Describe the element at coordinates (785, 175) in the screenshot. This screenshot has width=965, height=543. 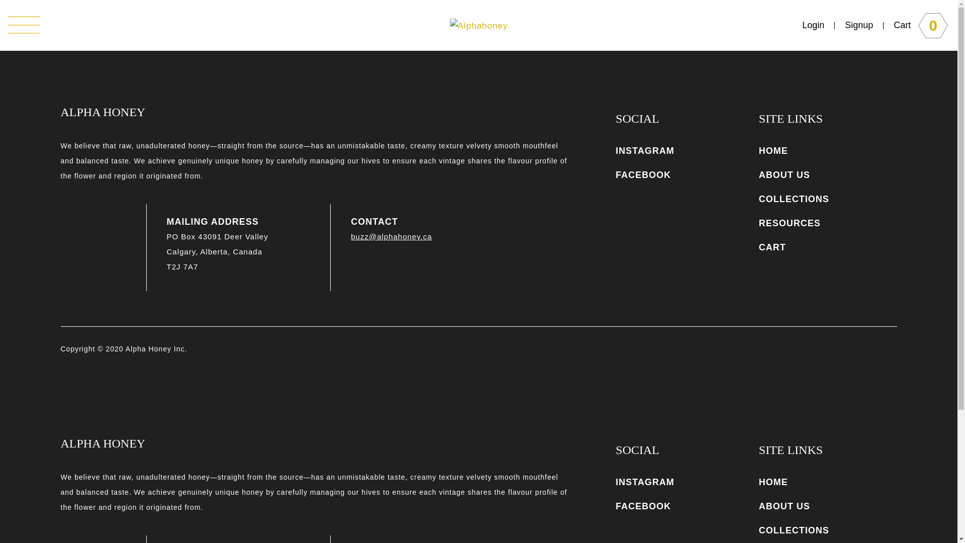
I see `ABOUT US` at that location.